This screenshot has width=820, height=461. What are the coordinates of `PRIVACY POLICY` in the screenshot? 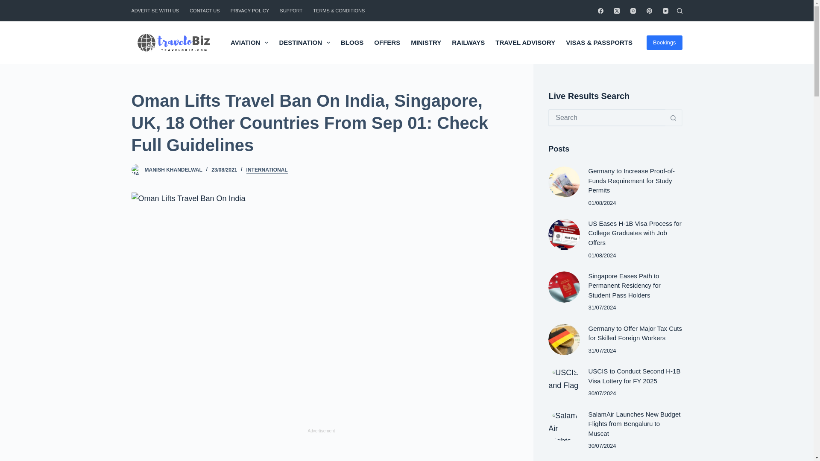 It's located at (249, 10).